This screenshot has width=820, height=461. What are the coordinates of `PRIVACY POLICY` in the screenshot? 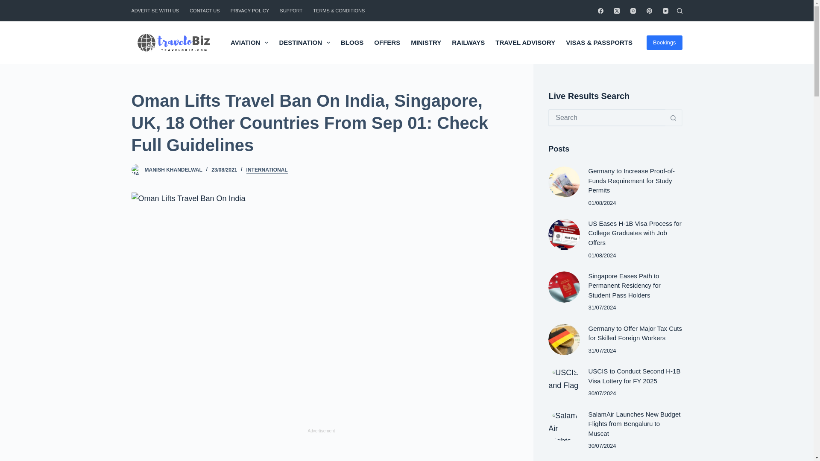 It's located at (249, 10).